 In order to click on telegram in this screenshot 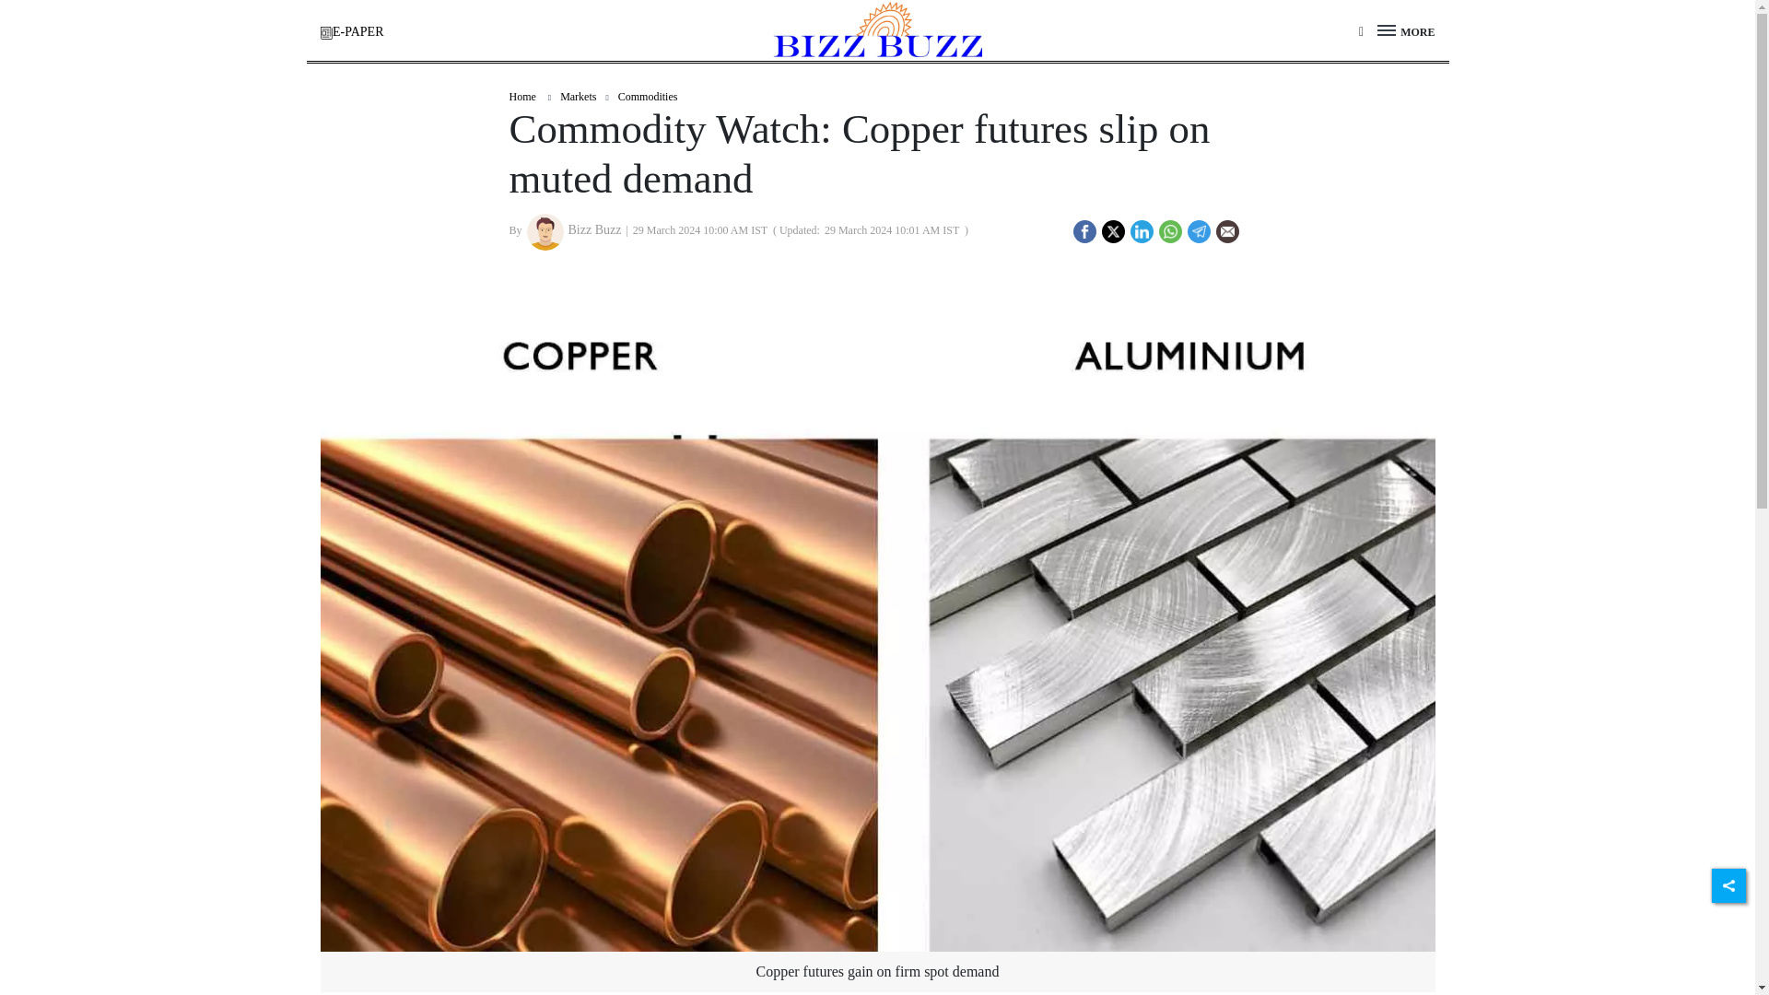, I will do `click(1200, 232)`.